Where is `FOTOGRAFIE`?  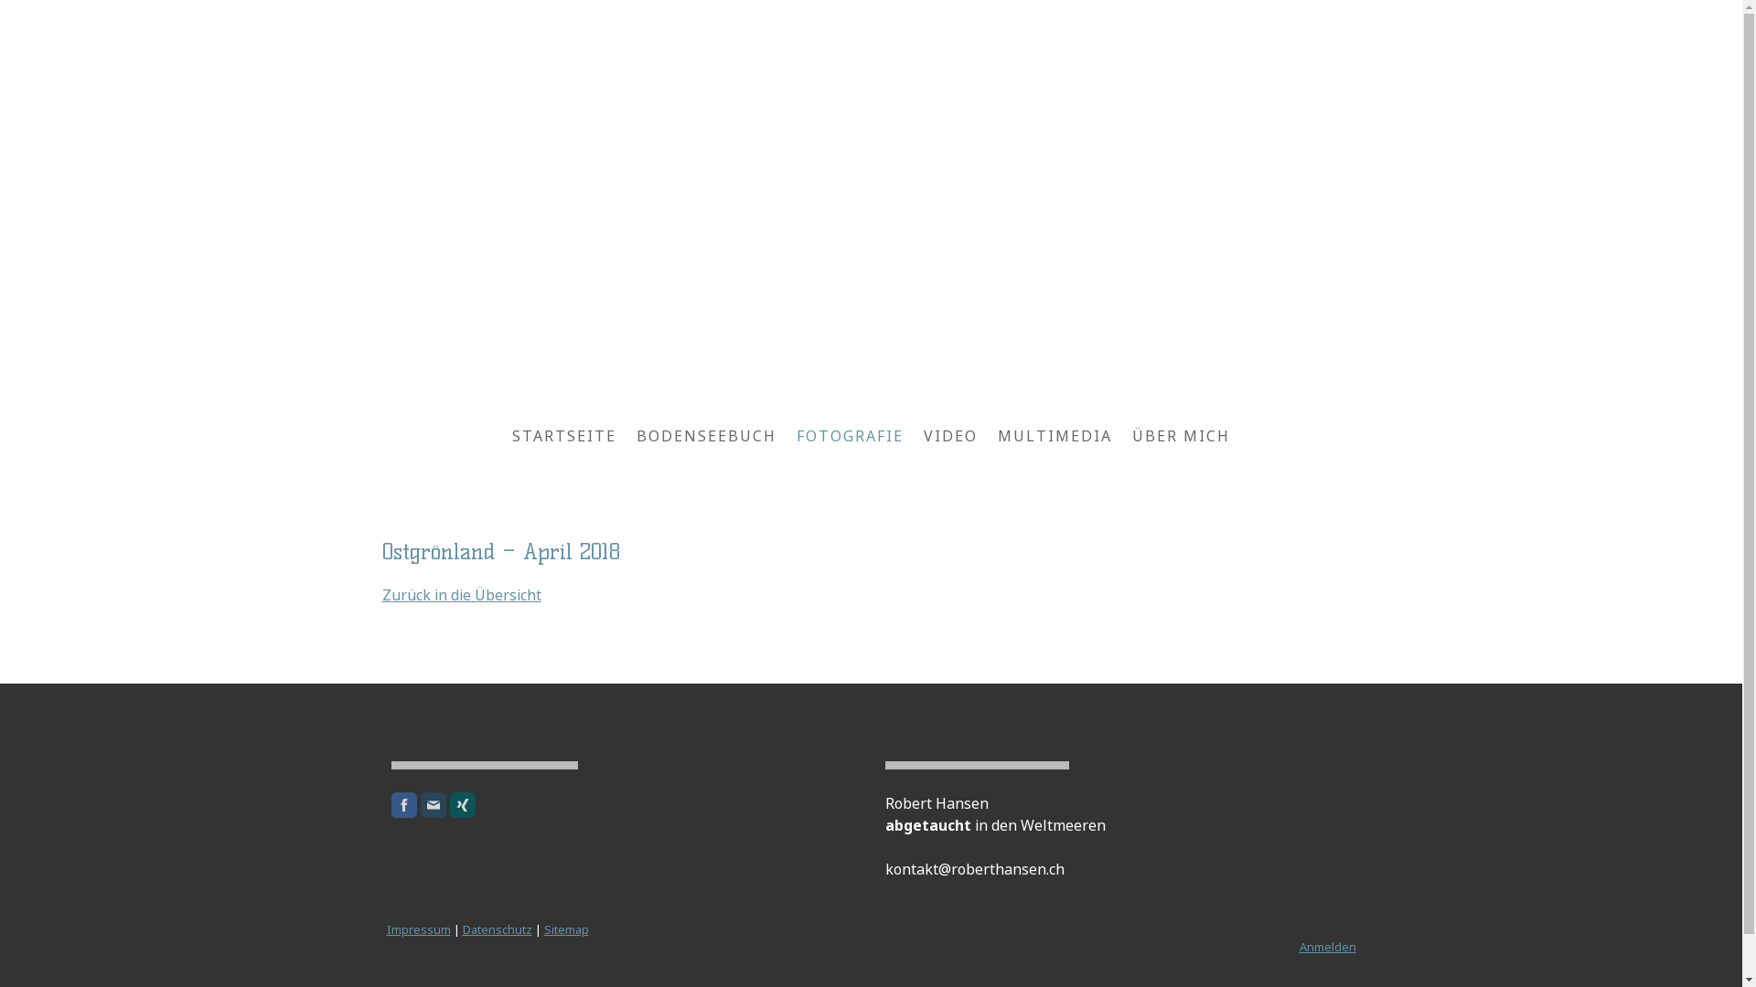 FOTOGRAFIE is located at coordinates (850, 436).